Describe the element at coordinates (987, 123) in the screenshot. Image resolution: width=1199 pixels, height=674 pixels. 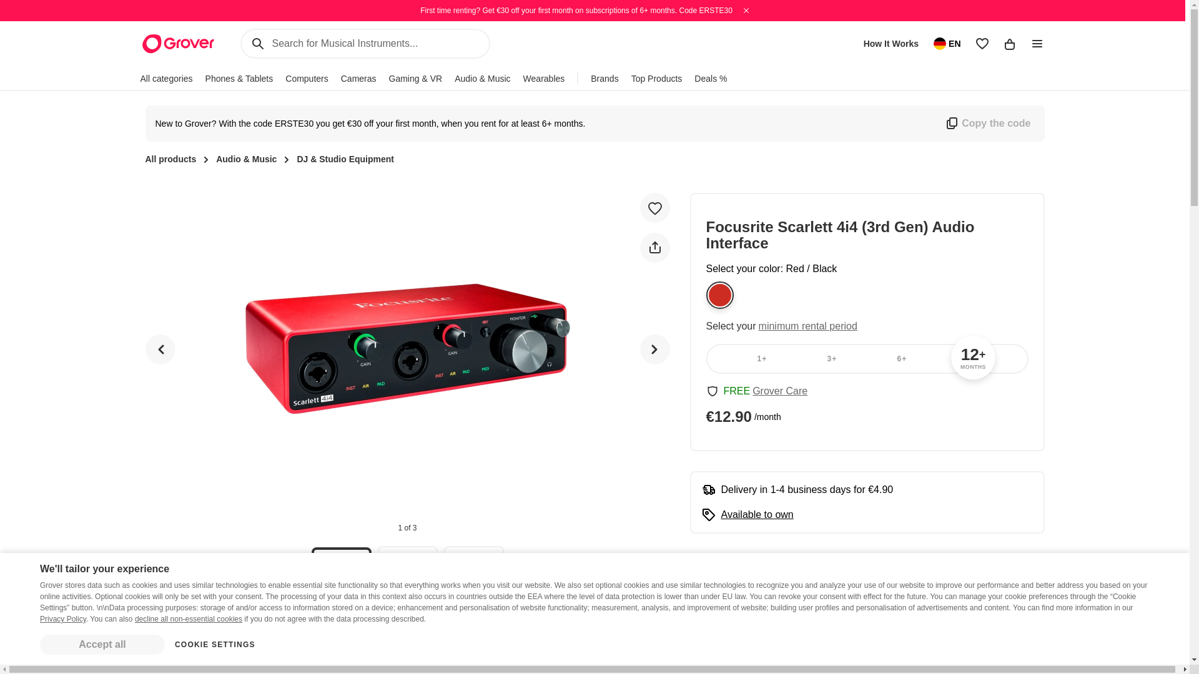
I see `Copy the code` at that location.